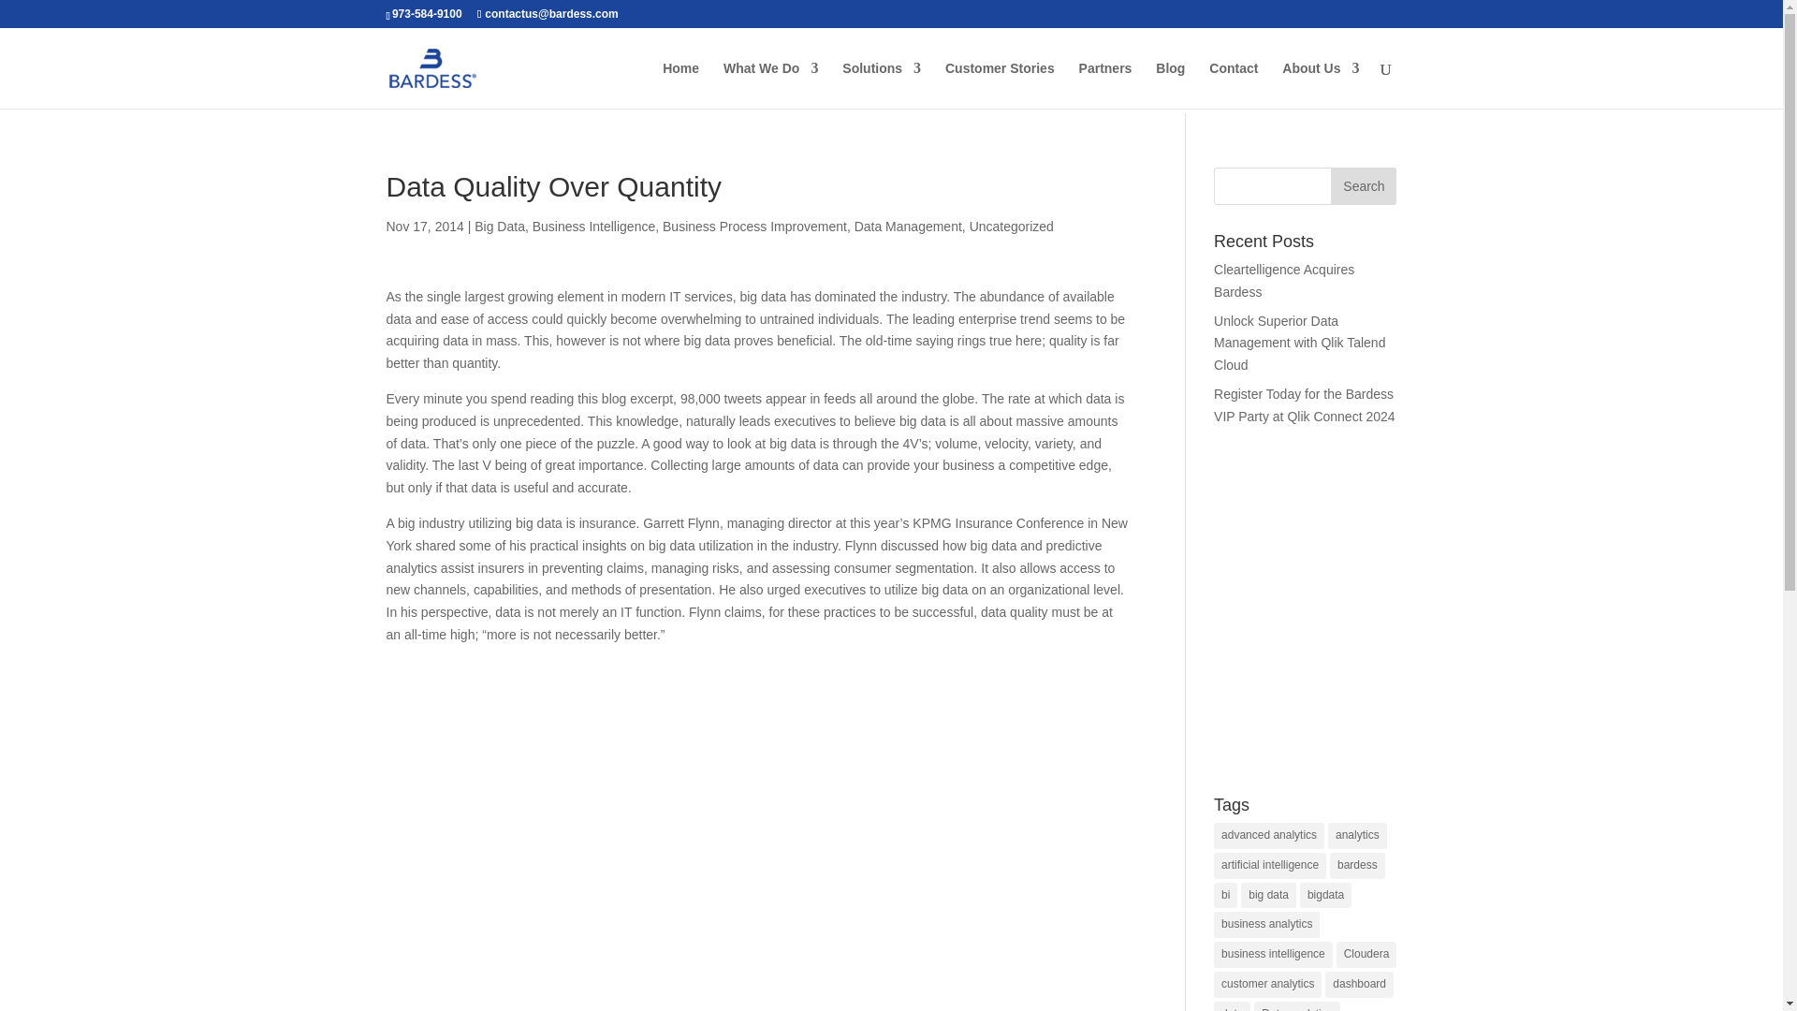 The height and width of the screenshot is (1011, 1797). I want to click on Home, so click(680, 84).